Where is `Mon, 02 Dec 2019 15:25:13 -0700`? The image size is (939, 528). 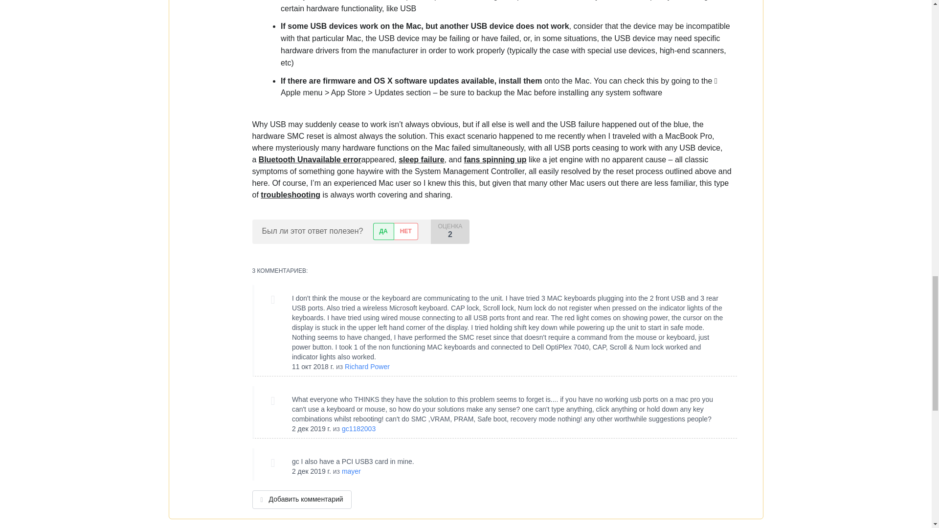 Mon, 02 Dec 2019 15:25:13 -0700 is located at coordinates (312, 471).